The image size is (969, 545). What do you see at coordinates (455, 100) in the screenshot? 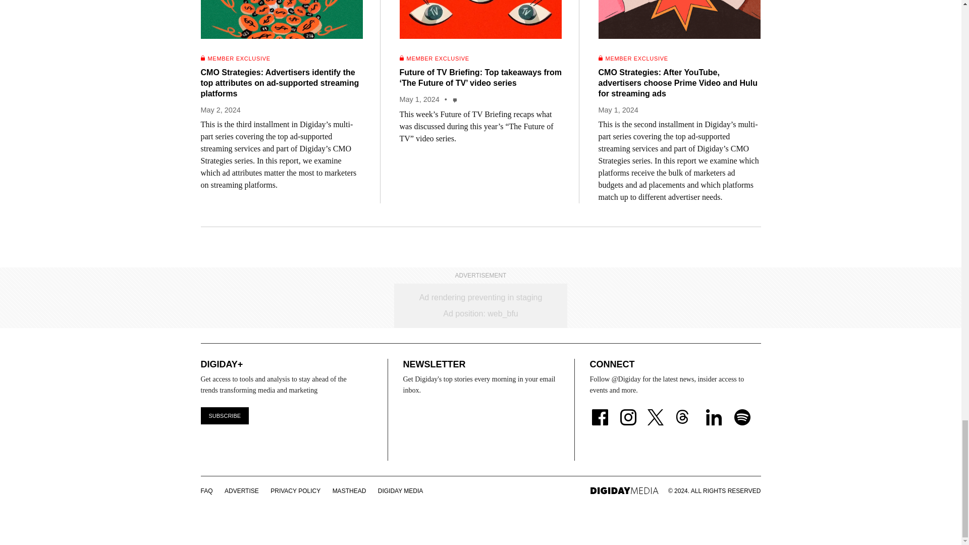
I see `Join the conversation` at bounding box center [455, 100].